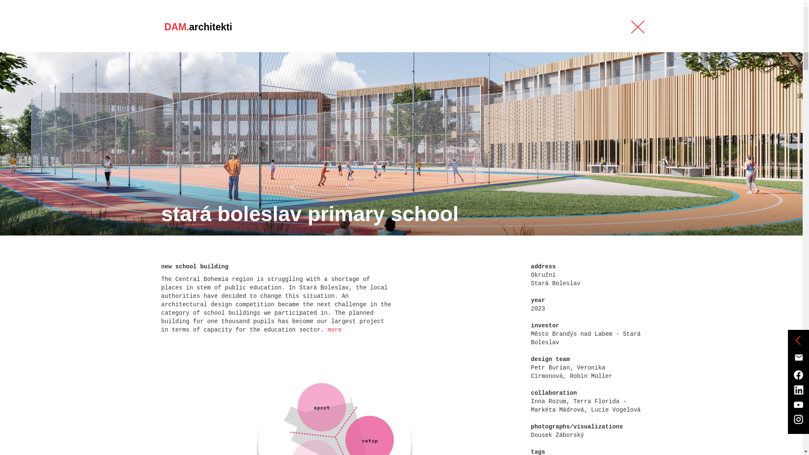 The image size is (809, 455). What do you see at coordinates (241, 109) in the screenshot?
I see `study` at bounding box center [241, 109].